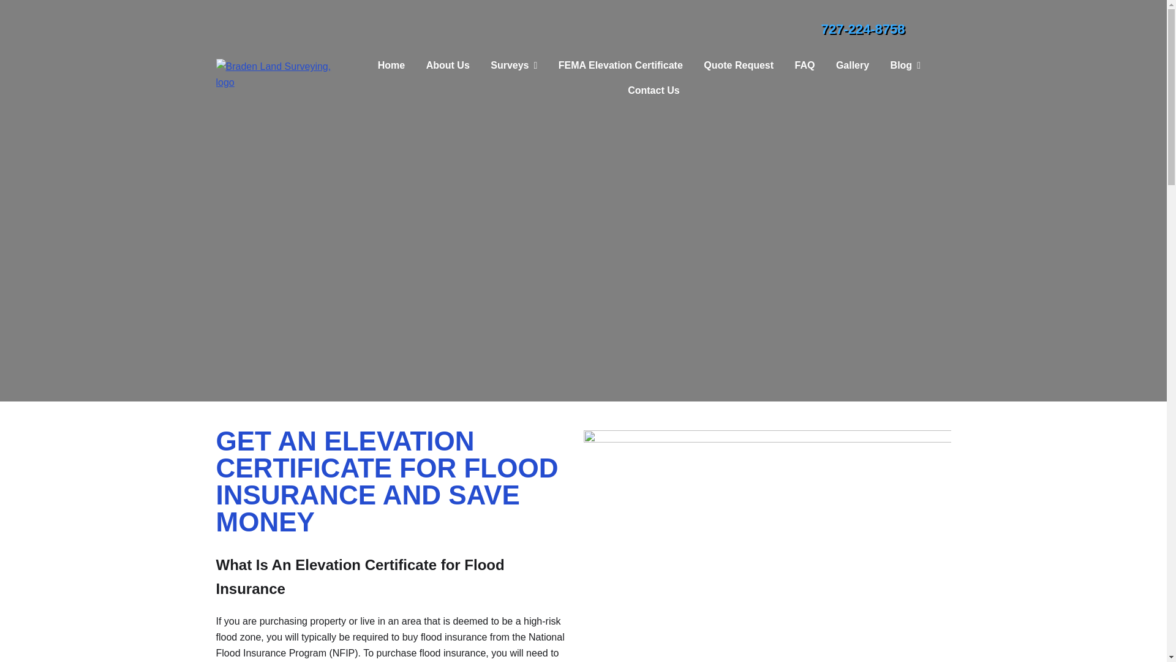  I want to click on About Us, so click(448, 66).